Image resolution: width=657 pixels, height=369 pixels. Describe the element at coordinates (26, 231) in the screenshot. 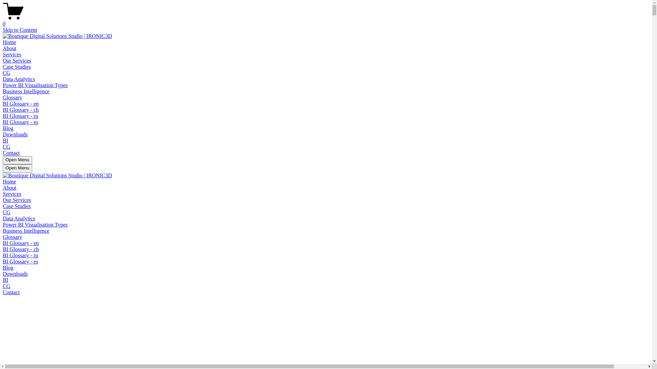

I see `Business Intelligence` at that location.